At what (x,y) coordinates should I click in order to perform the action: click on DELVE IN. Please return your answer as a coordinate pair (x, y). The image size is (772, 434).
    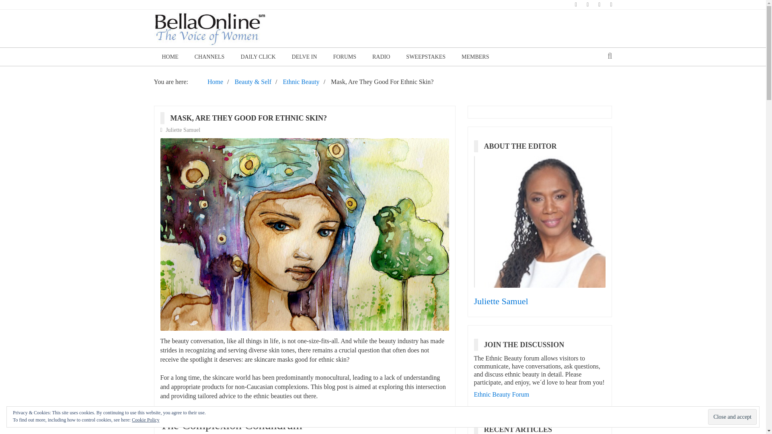
    Looking at the image, I should click on (304, 57).